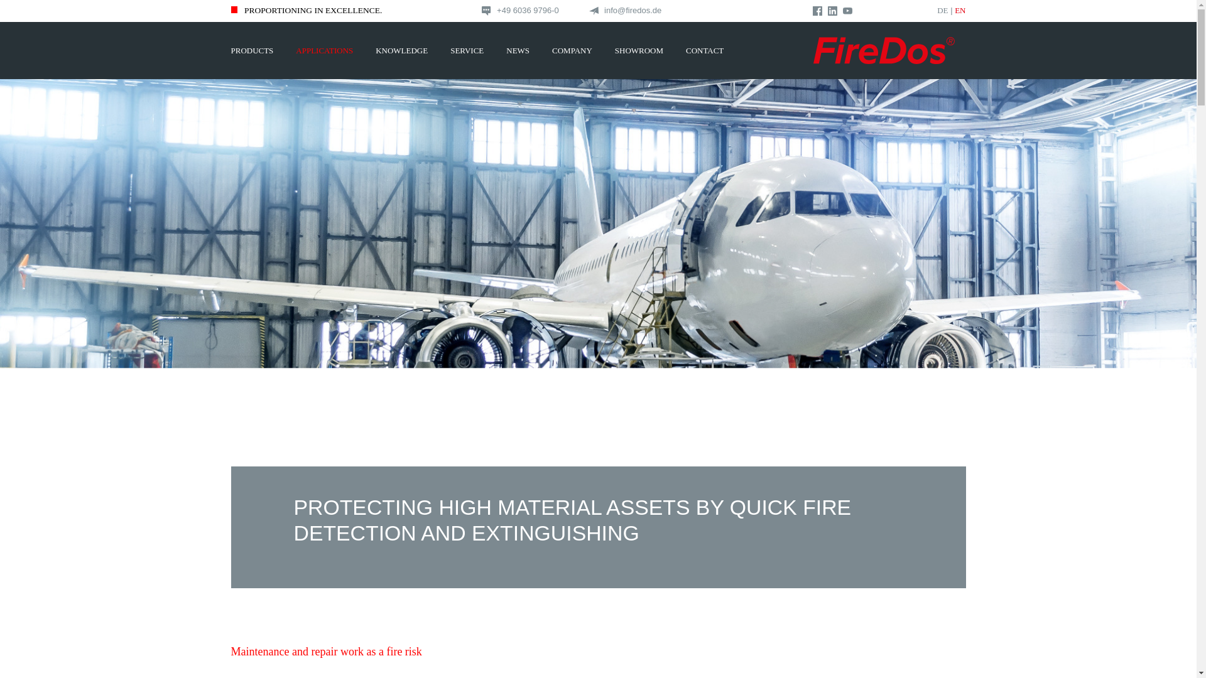  What do you see at coordinates (324, 50) in the screenshot?
I see `APPLICATIONS` at bounding box center [324, 50].